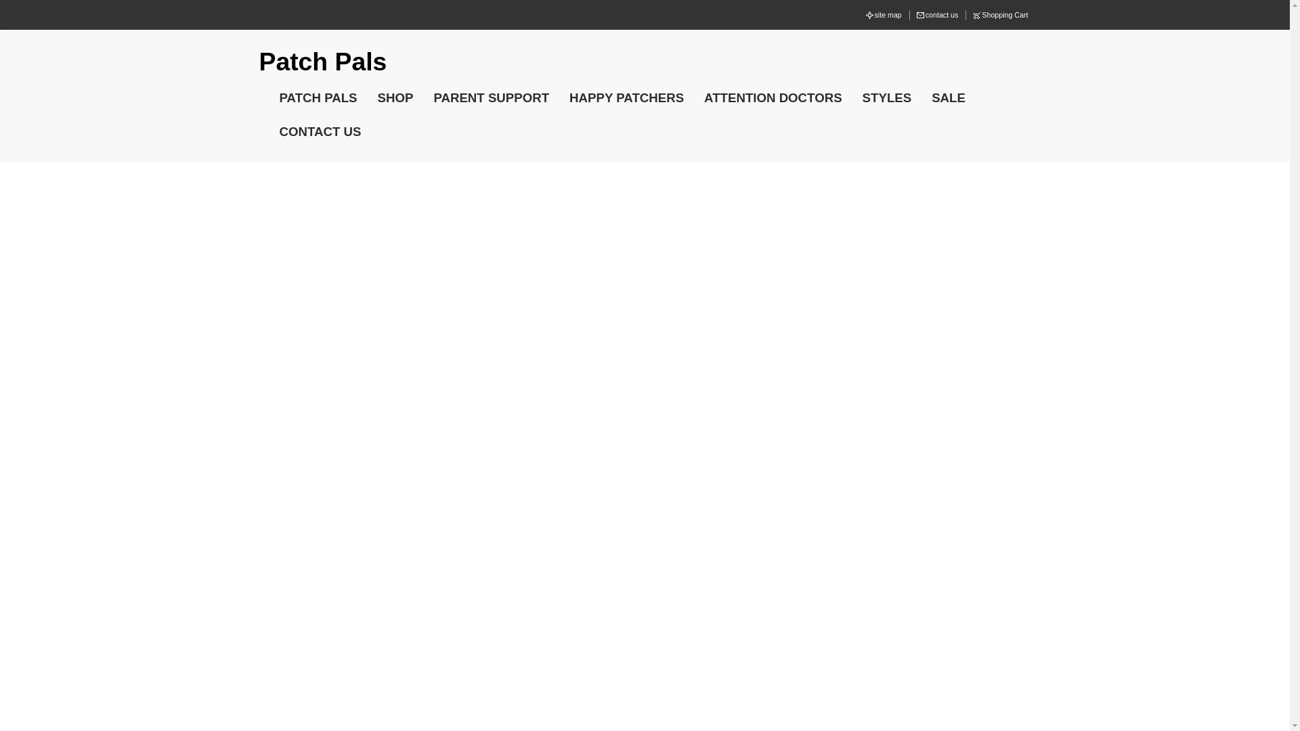 The width and height of the screenshot is (1300, 731). Describe the element at coordinates (773, 97) in the screenshot. I see `ATTENTION DOCTORS` at that location.